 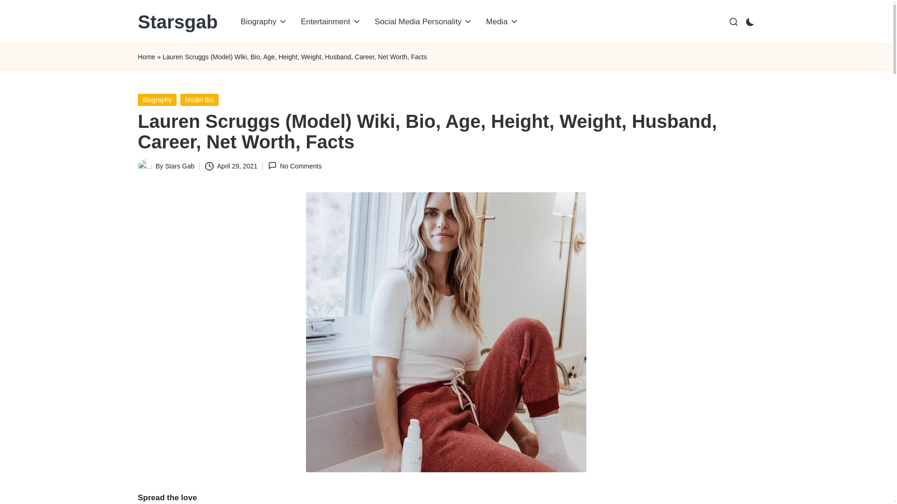 What do you see at coordinates (423, 21) in the screenshot?
I see `Social Media Personality` at bounding box center [423, 21].